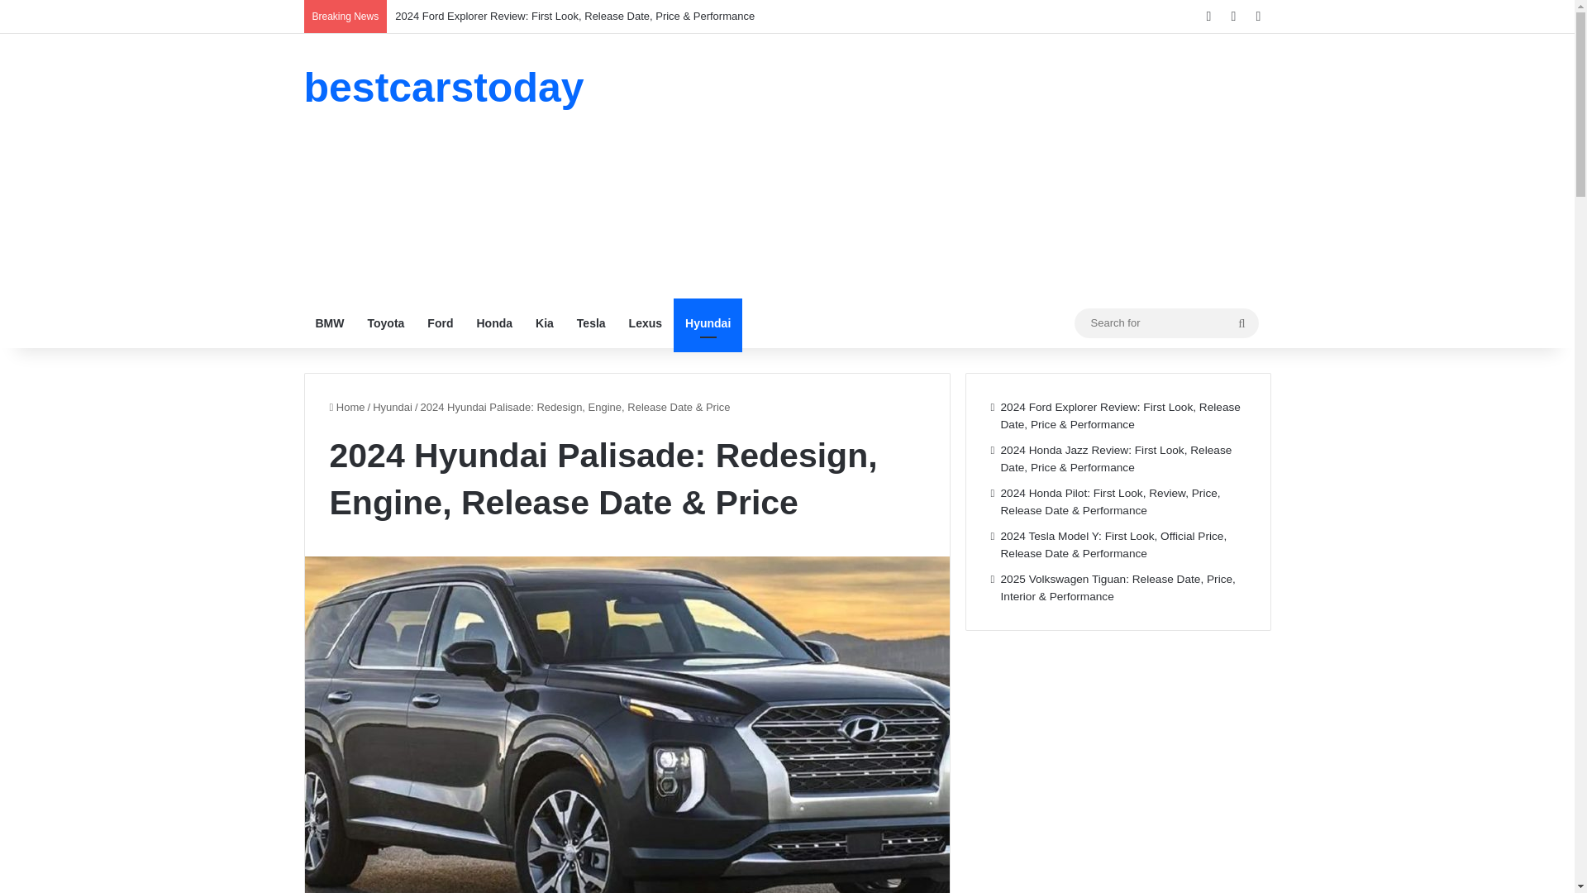  I want to click on Honda, so click(494, 322).